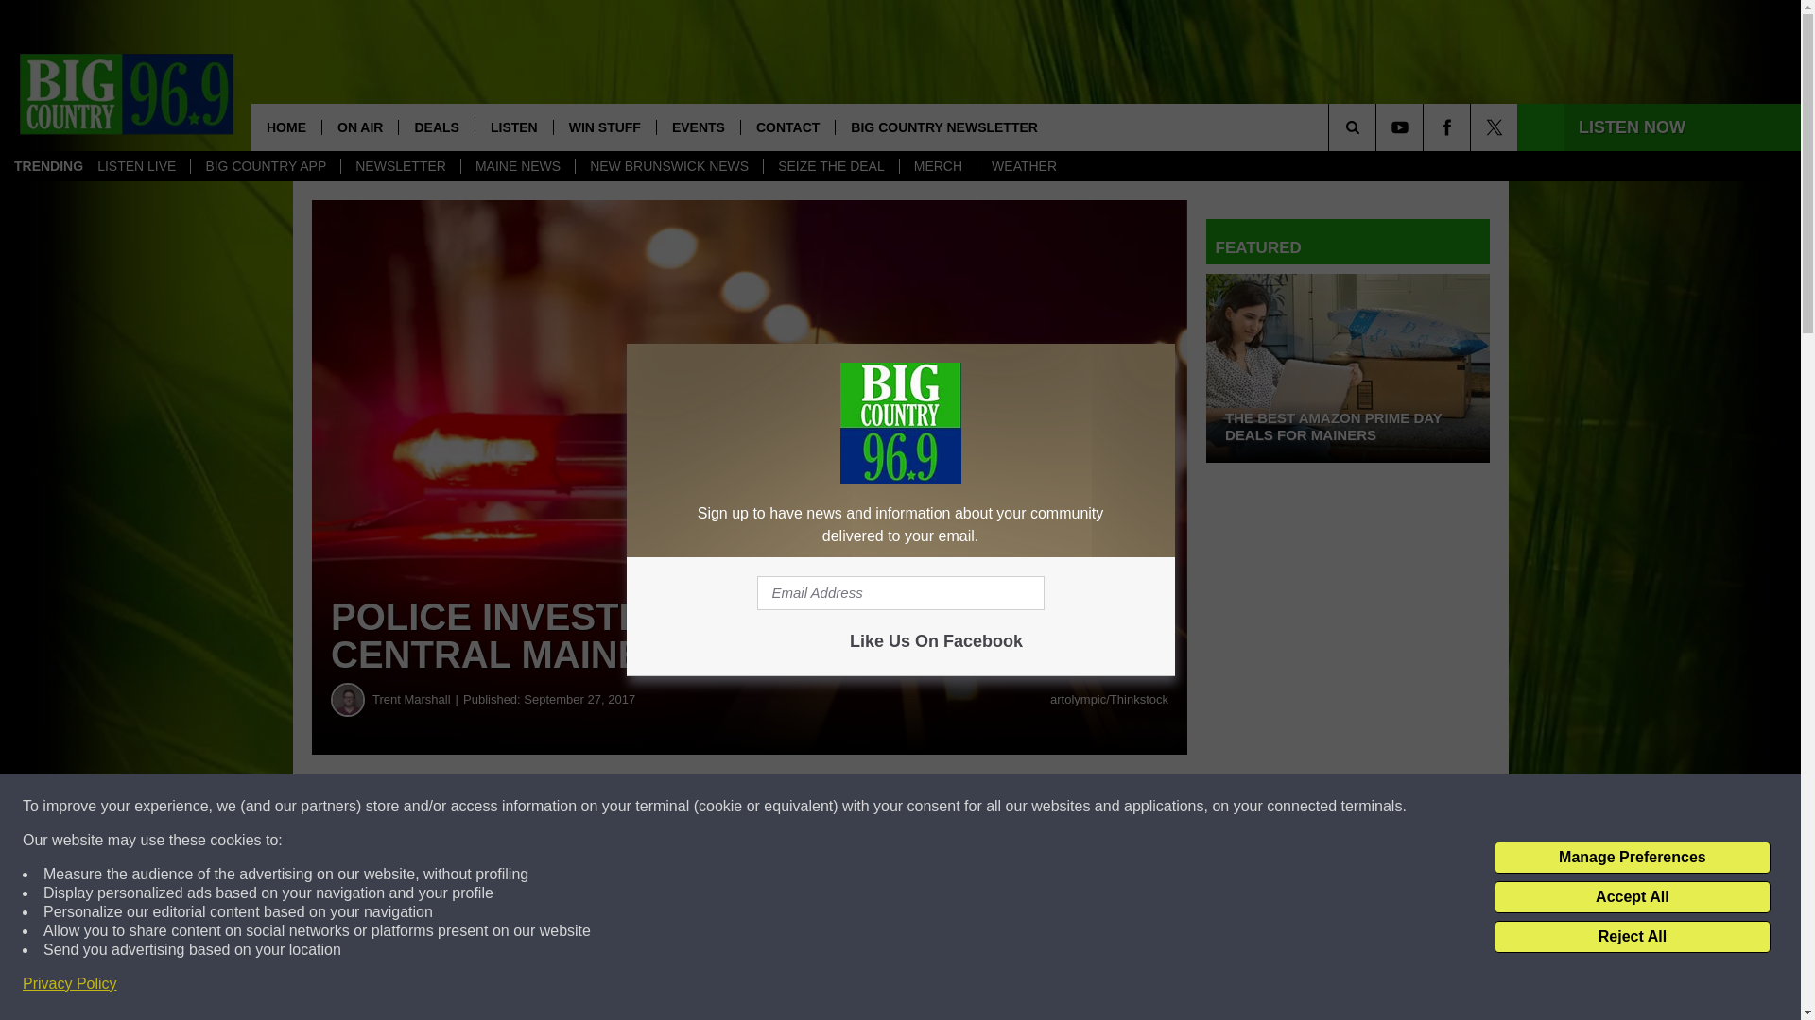  What do you see at coordinates (604, 127) in the screenshot?
I see `WIN STUFF` at bounding box center [604, 127].